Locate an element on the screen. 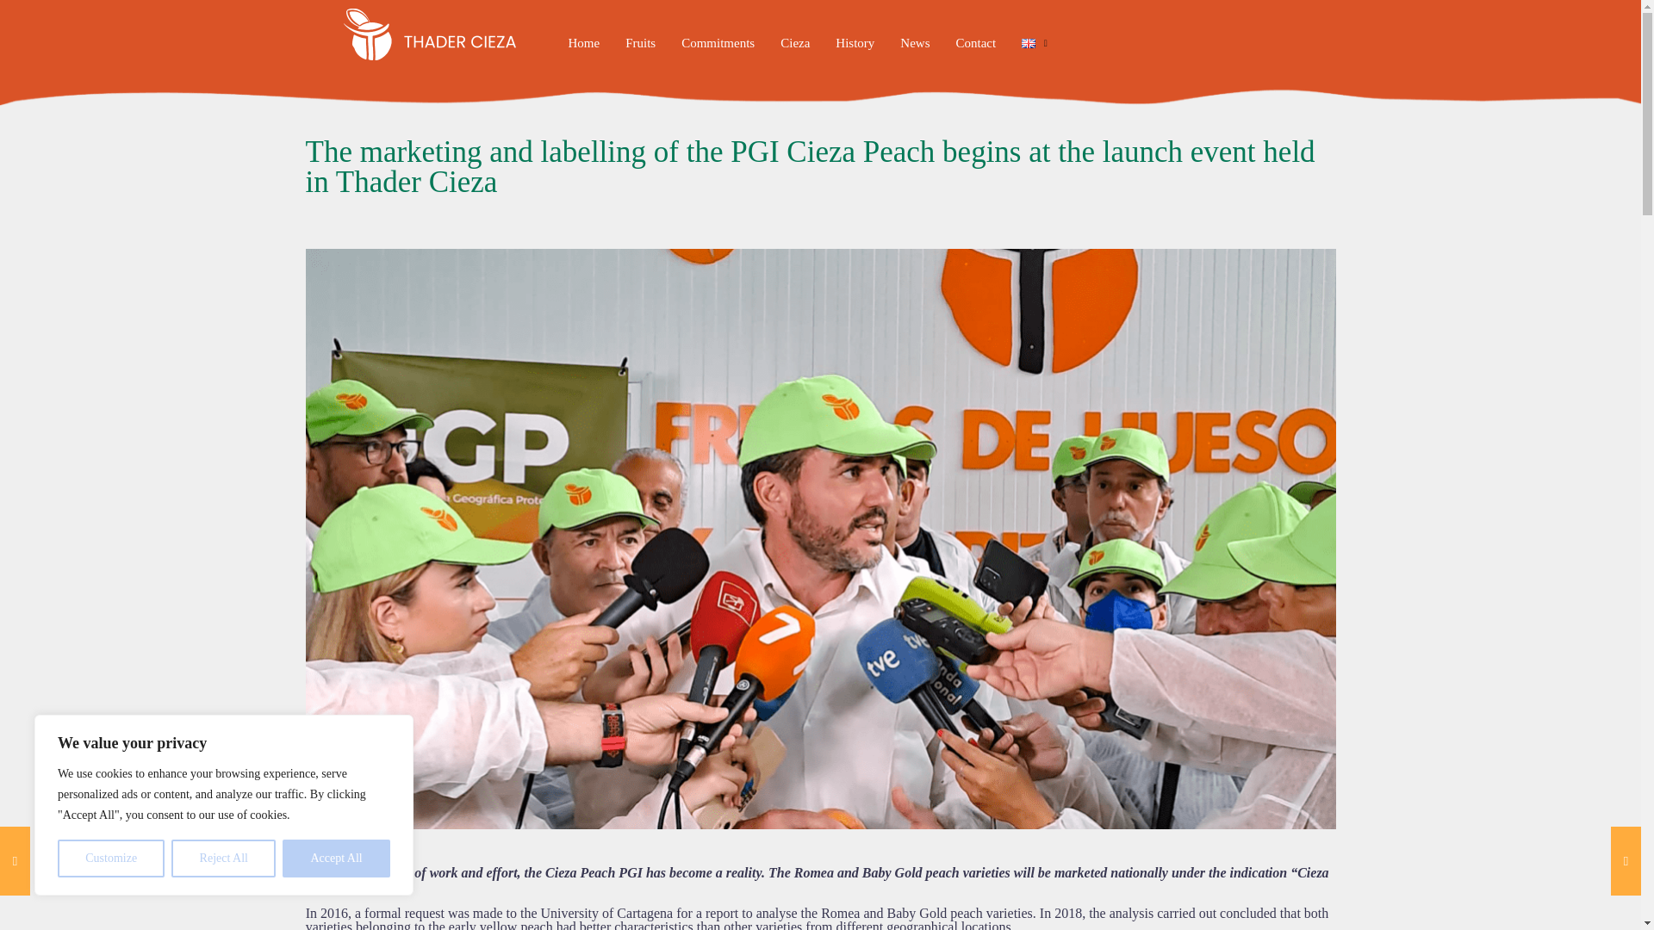 This screenshot has height=930, width=1654. Reject All is located at coordinates (224, 859).